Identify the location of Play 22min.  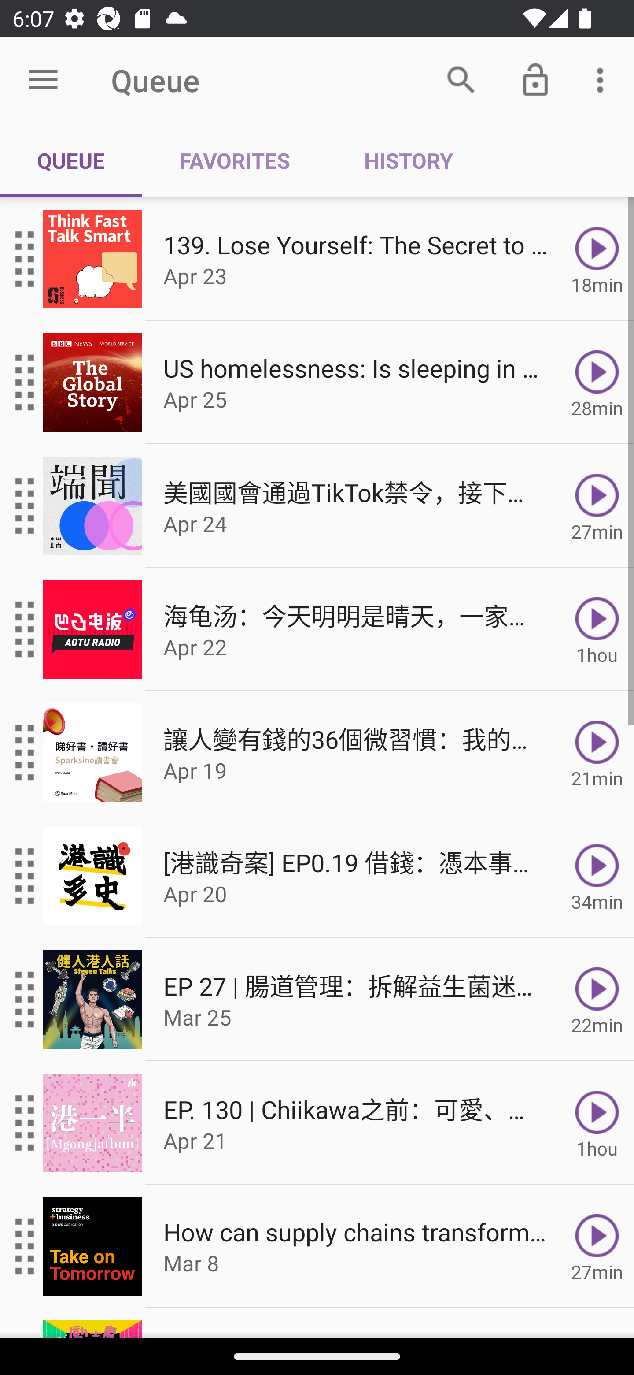
(597, 1000).